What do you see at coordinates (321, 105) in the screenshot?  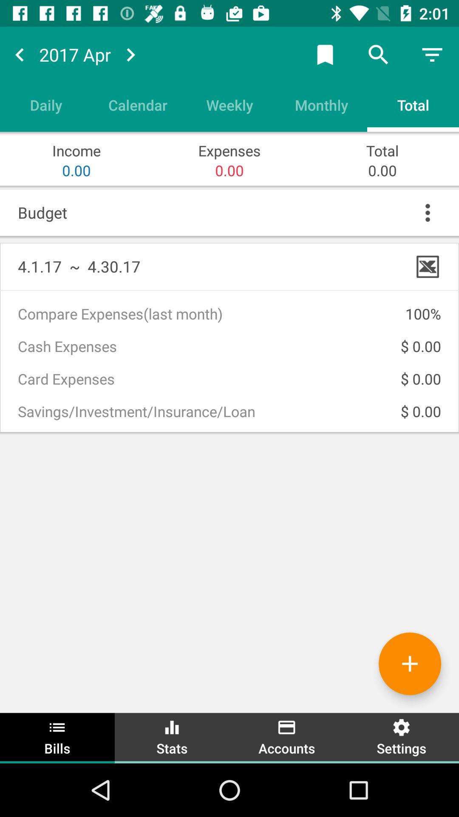 I see `jump to the monthly item` at bounding box center [321, 105].